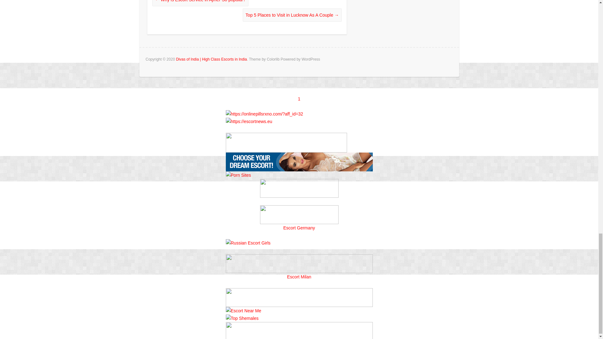 The height and width of the screenshot is (339, 603). Describe the element at coordinates (238, 175) in the screenshot. I see `Porn Sites List` at that location.